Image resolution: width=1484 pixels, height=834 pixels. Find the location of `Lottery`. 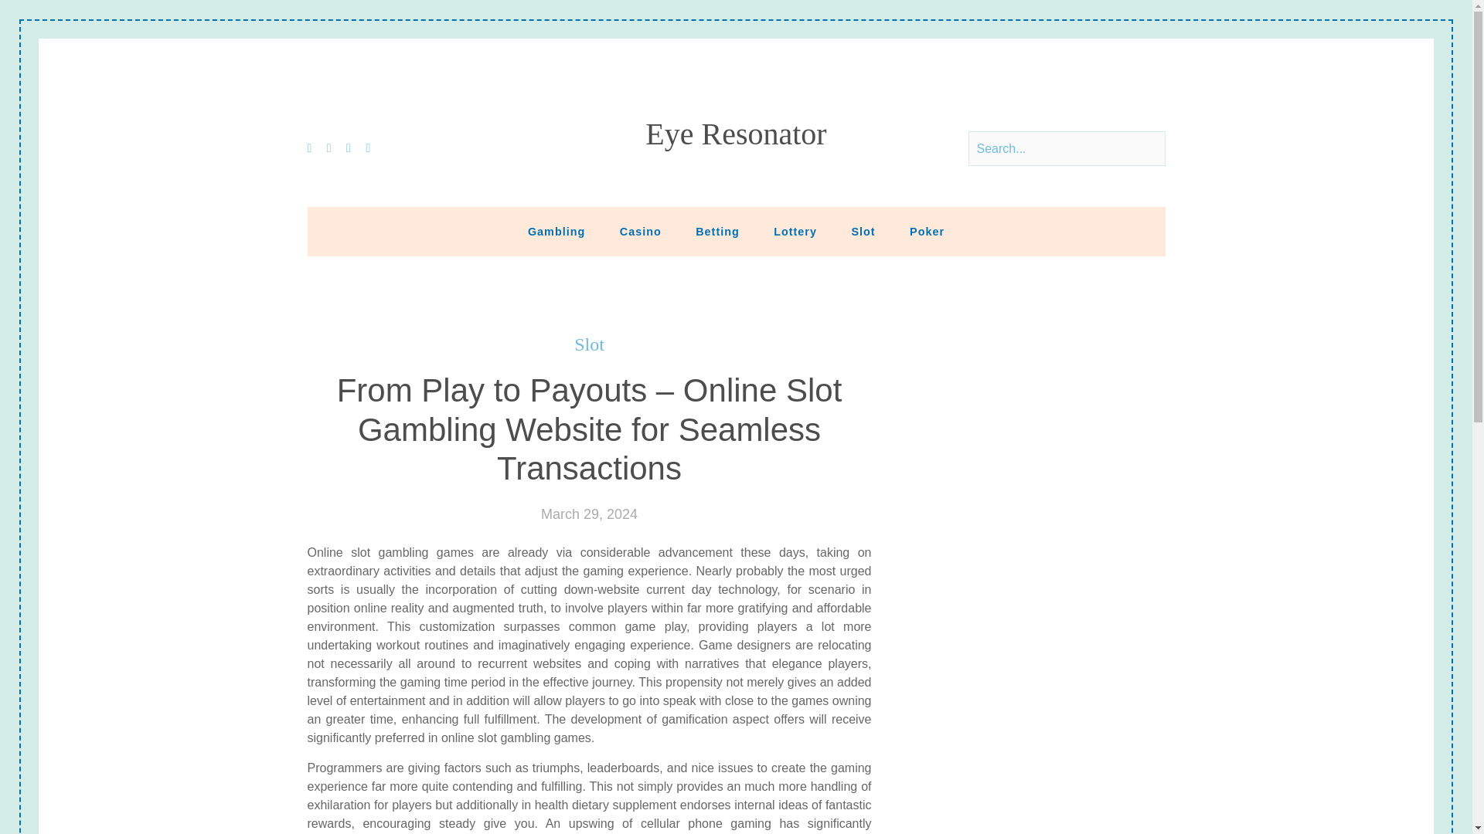

Lottery is located at coordinates (795, 231).